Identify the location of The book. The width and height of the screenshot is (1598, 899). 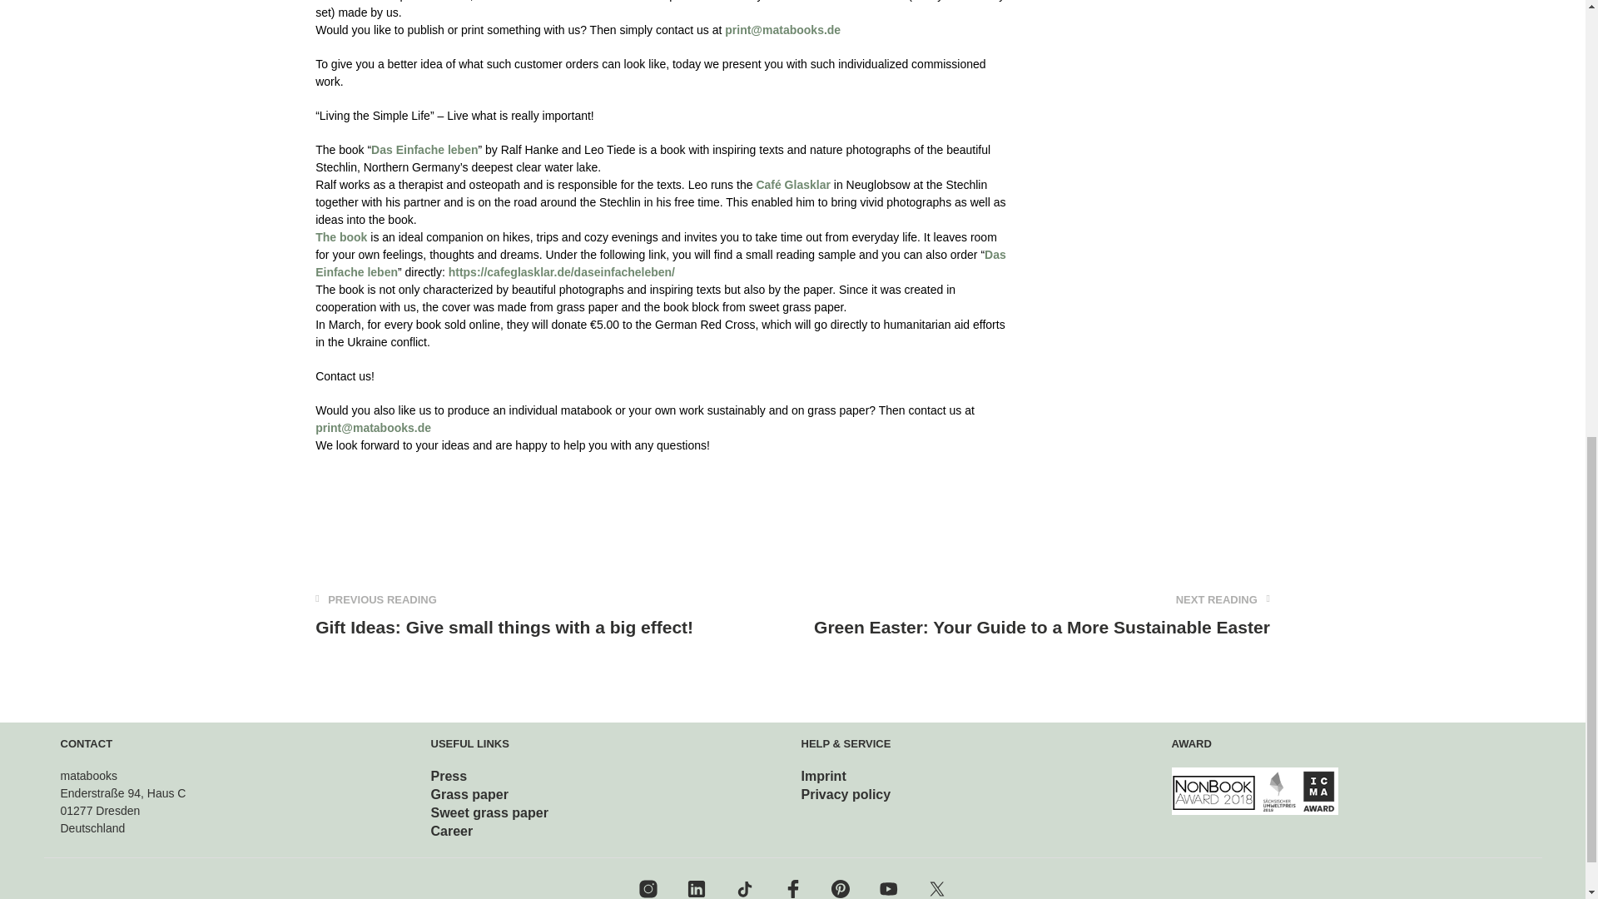
(341, 236).